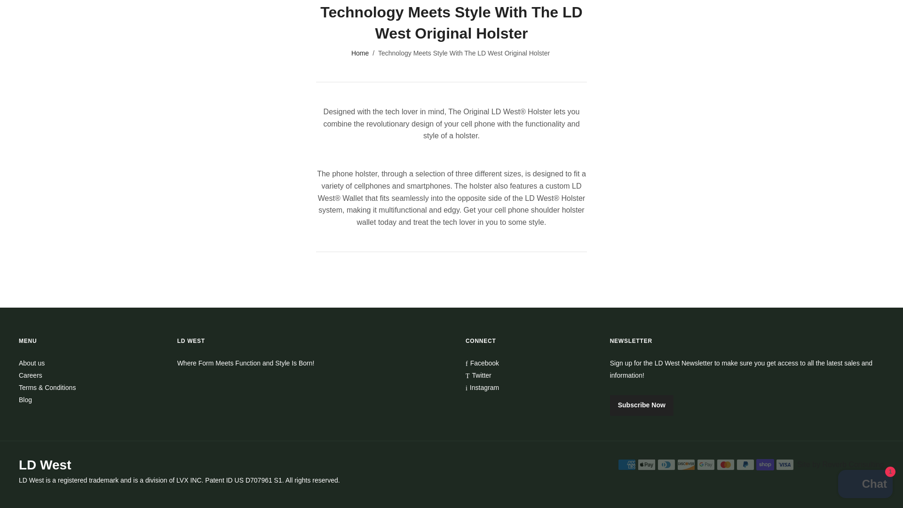  Describe the element at coordinates (865, 422) in the screenshot. I see `Shopify online store chat` at that location.